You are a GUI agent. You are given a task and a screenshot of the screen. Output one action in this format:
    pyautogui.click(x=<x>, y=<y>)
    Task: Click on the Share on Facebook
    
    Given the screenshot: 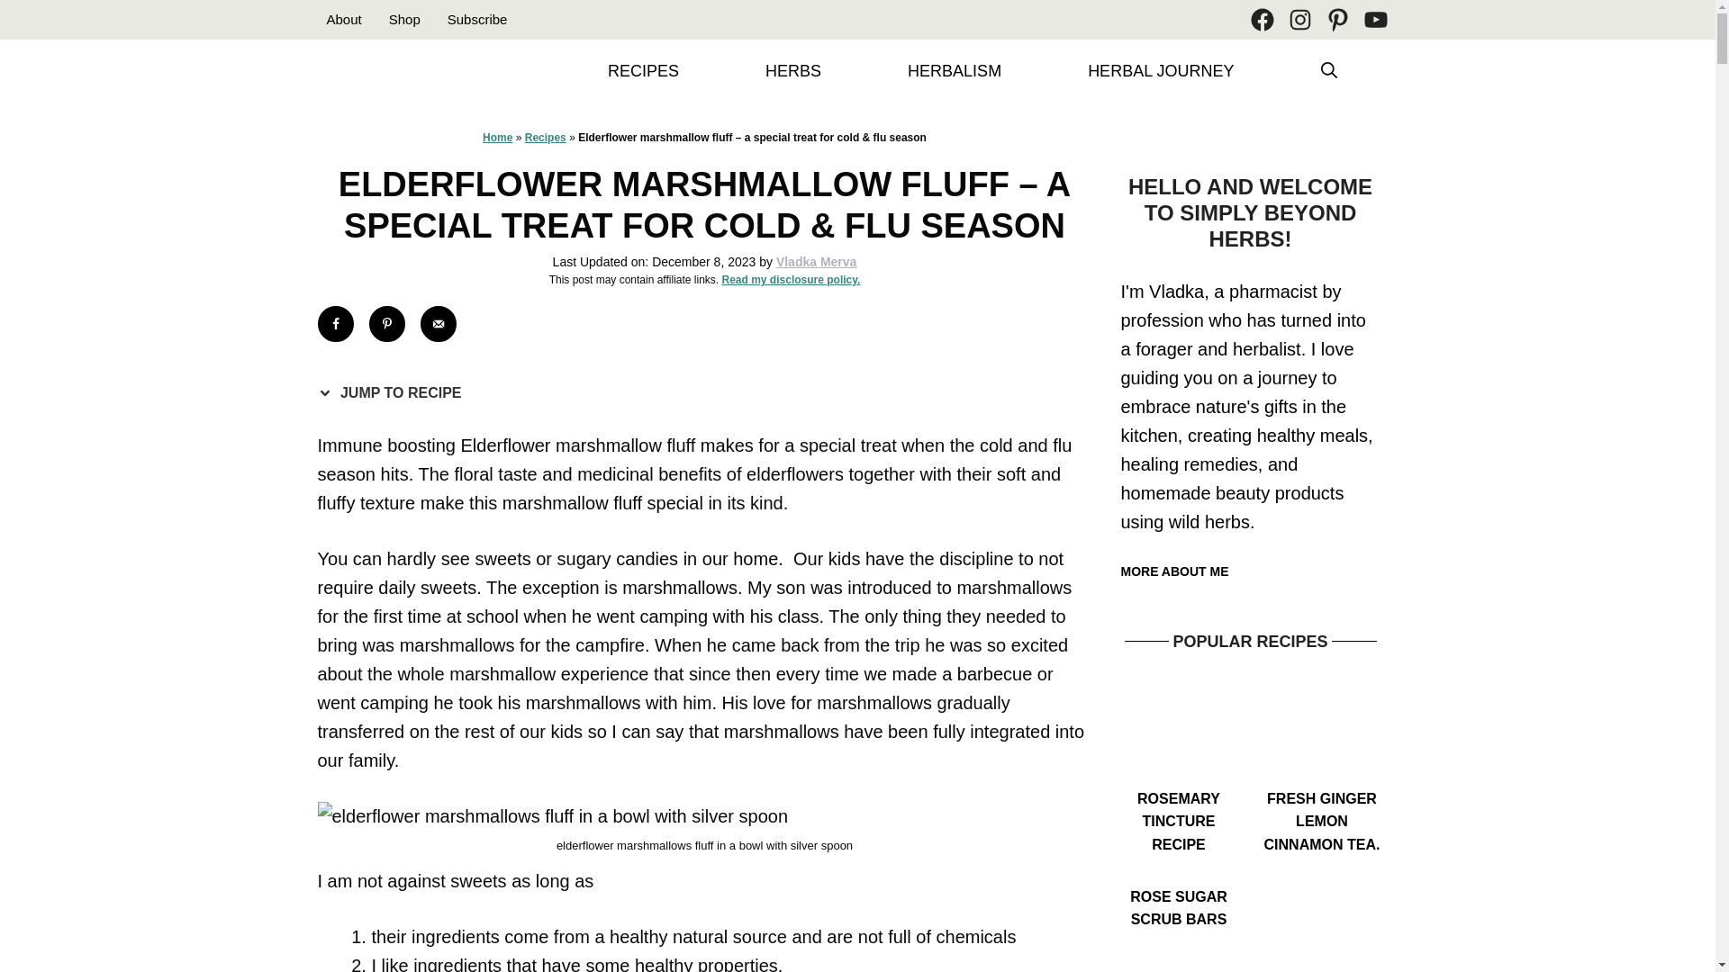 What is the action you would take?
    pyautogui.click(x=334, y=324)
    